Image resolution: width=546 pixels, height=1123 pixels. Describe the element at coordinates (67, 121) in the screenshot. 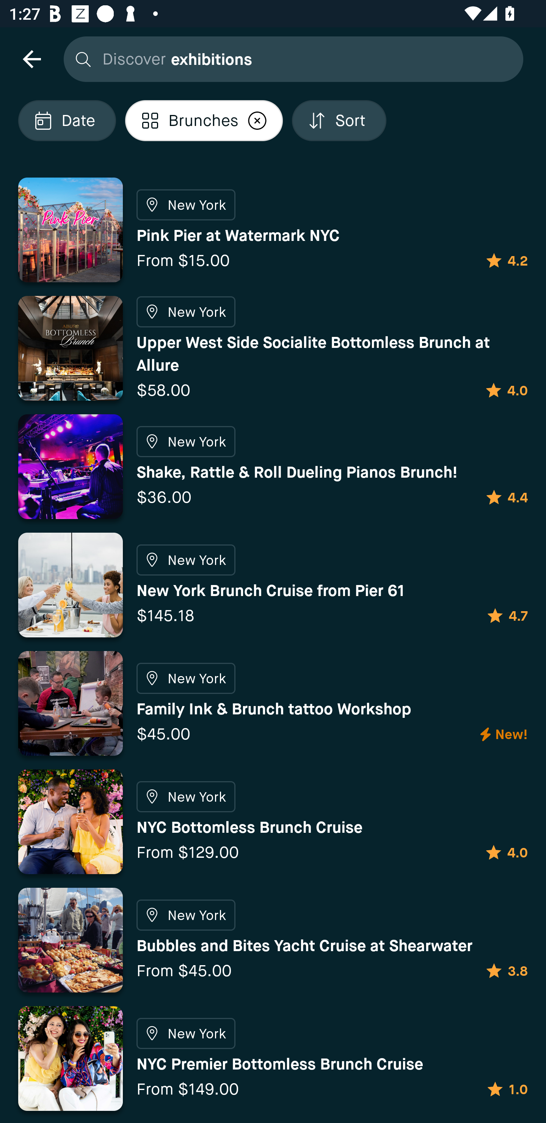

I see `Localized description Date` at that location.